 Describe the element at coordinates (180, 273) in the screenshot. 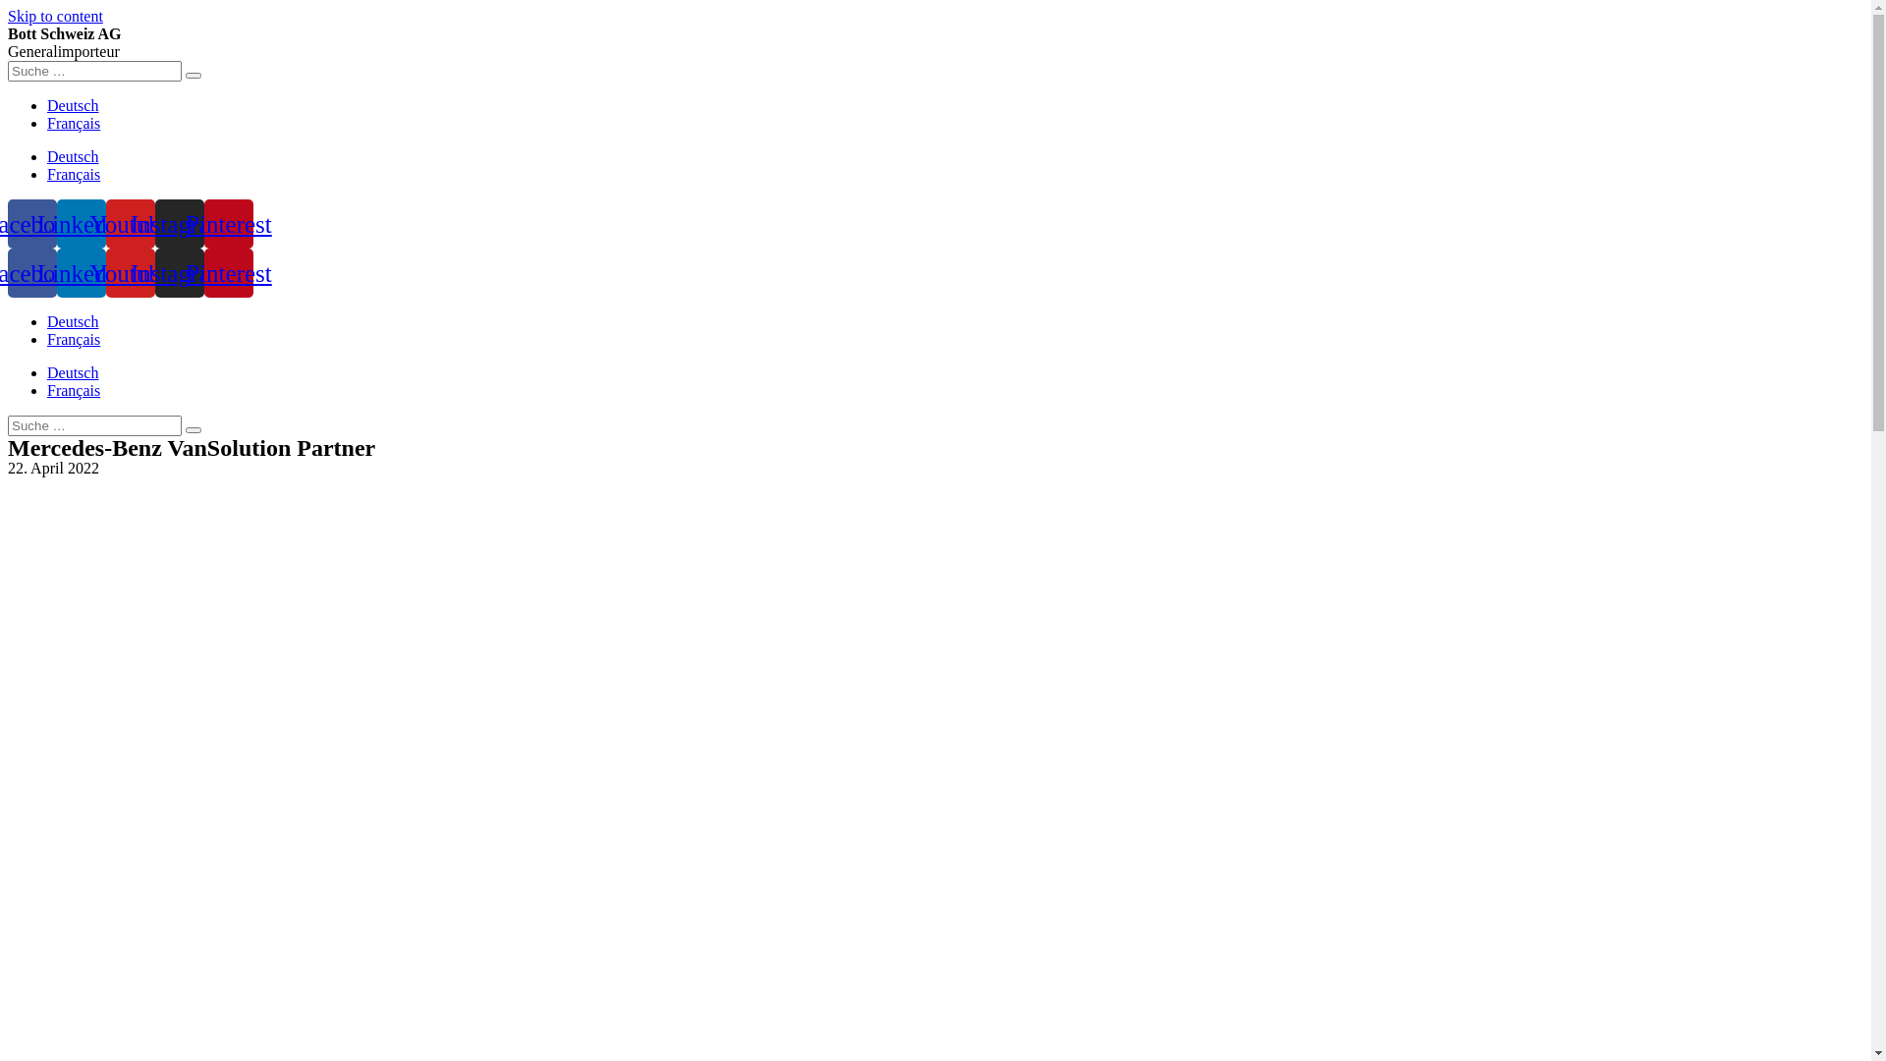

I see `Instagram` at that location.